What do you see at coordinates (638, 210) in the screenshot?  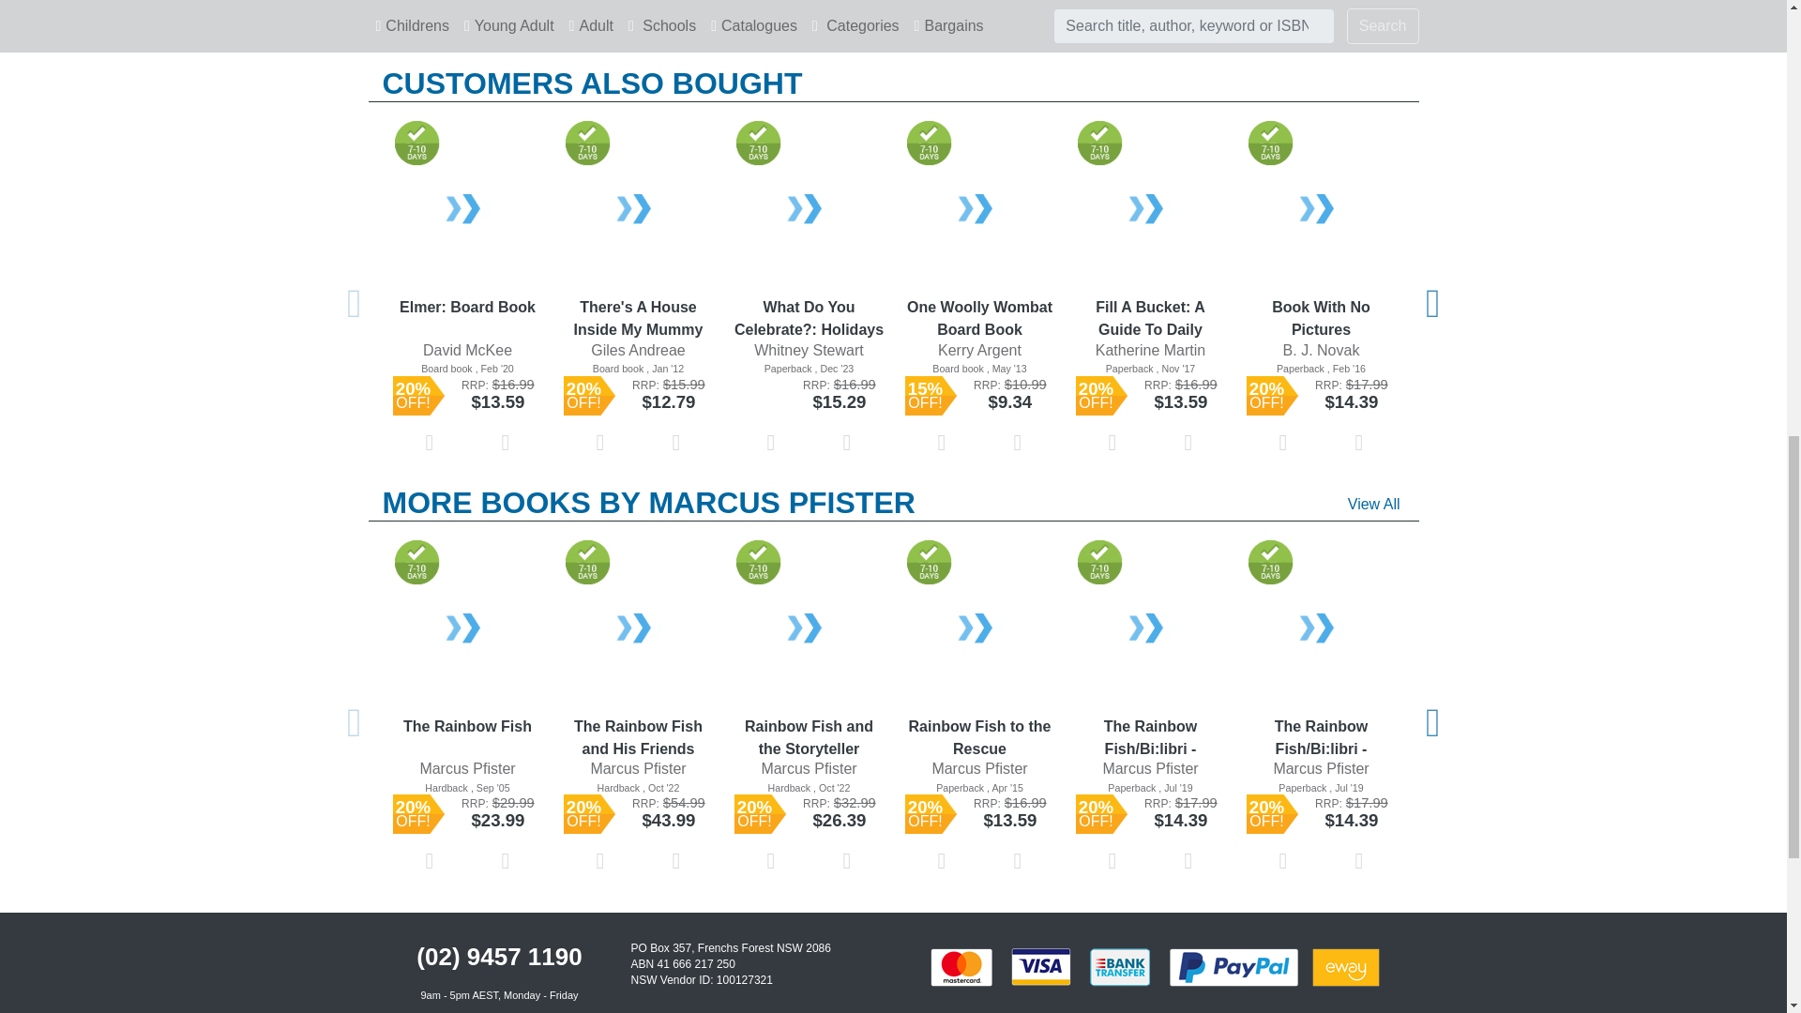 I see `There's A House Inside My Mummy Board Book` at bounding box center [638, 210].